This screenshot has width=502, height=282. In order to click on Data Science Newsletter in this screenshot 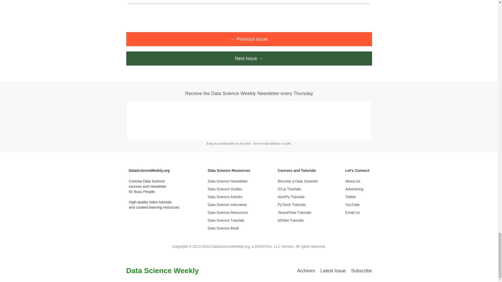, I will do `click(229, 181)`.